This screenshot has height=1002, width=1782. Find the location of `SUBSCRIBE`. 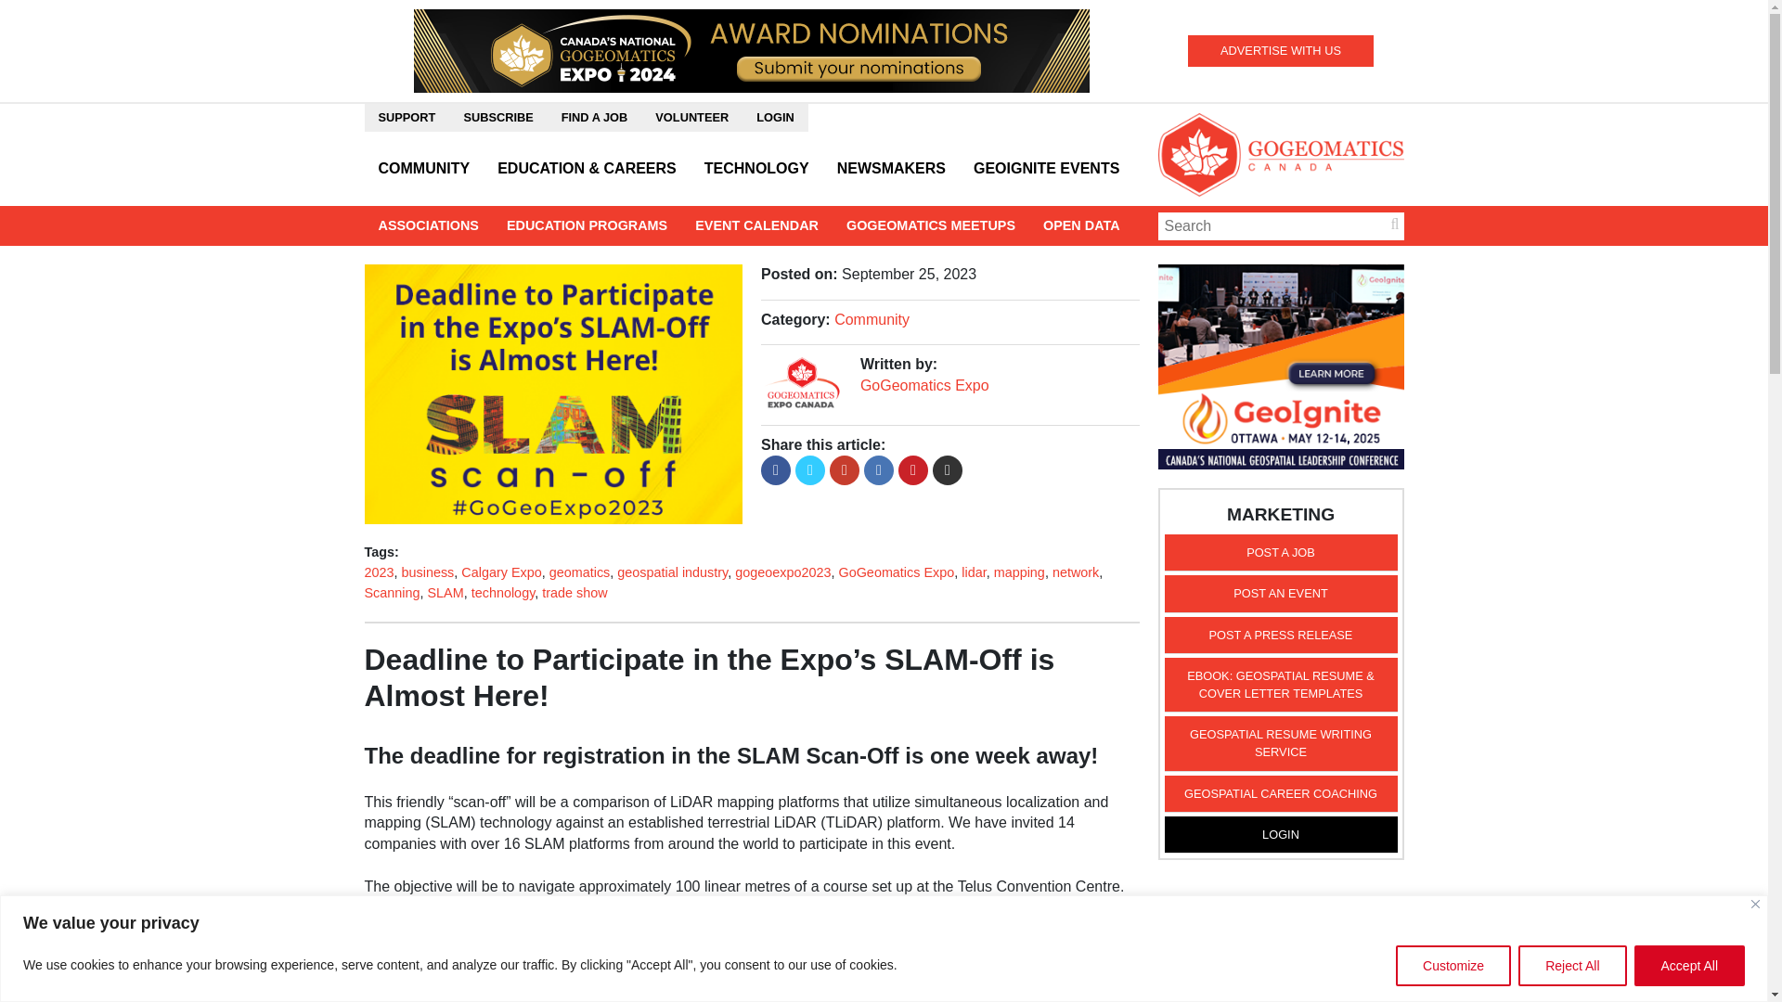

SUBSCRIBE is located at coordinates (497, 117).